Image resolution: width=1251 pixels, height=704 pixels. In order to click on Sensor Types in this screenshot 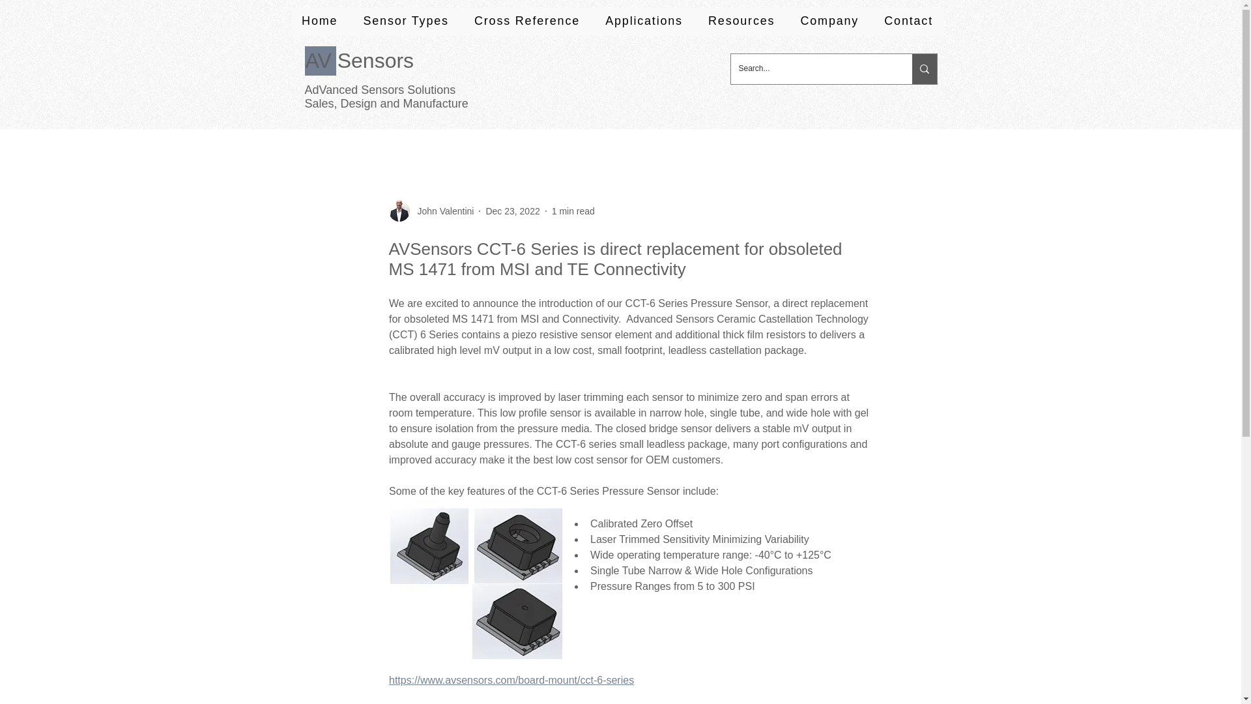, I will do `click(407, 22)`.